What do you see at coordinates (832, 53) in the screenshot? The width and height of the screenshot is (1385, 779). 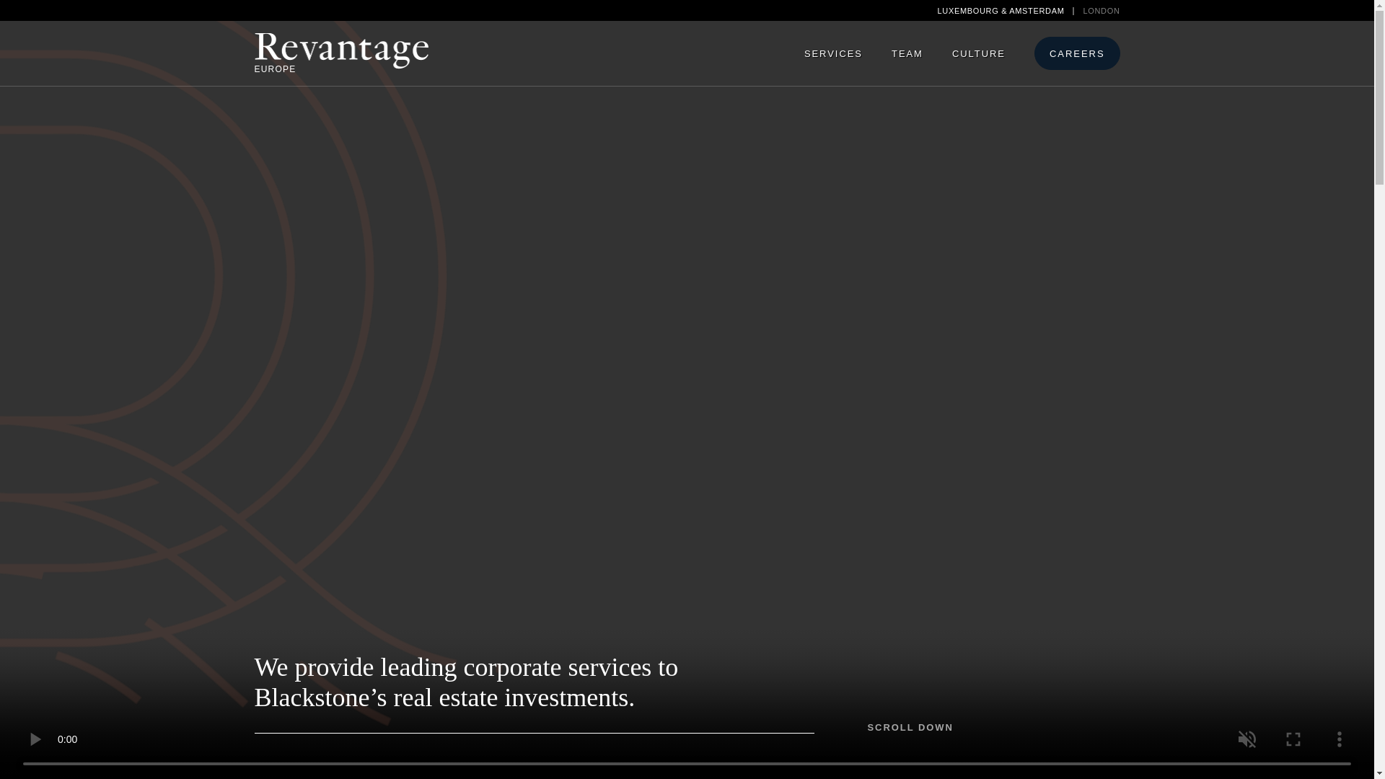 I see `SERVICES` at bounding box center [832, 53].